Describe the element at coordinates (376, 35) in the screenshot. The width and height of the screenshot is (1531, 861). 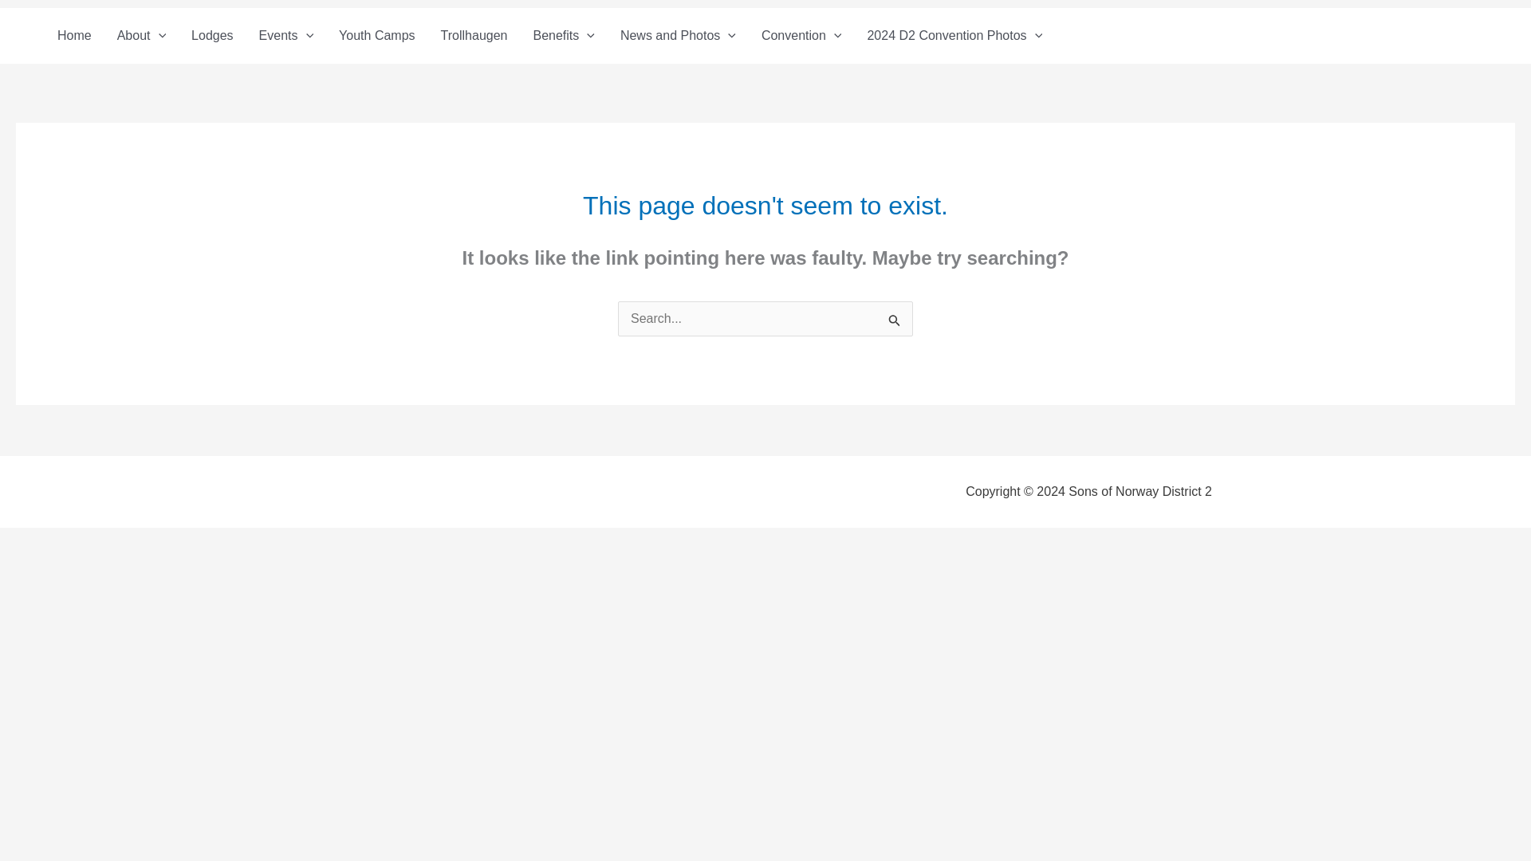
I see `Youth Camps` at that location.